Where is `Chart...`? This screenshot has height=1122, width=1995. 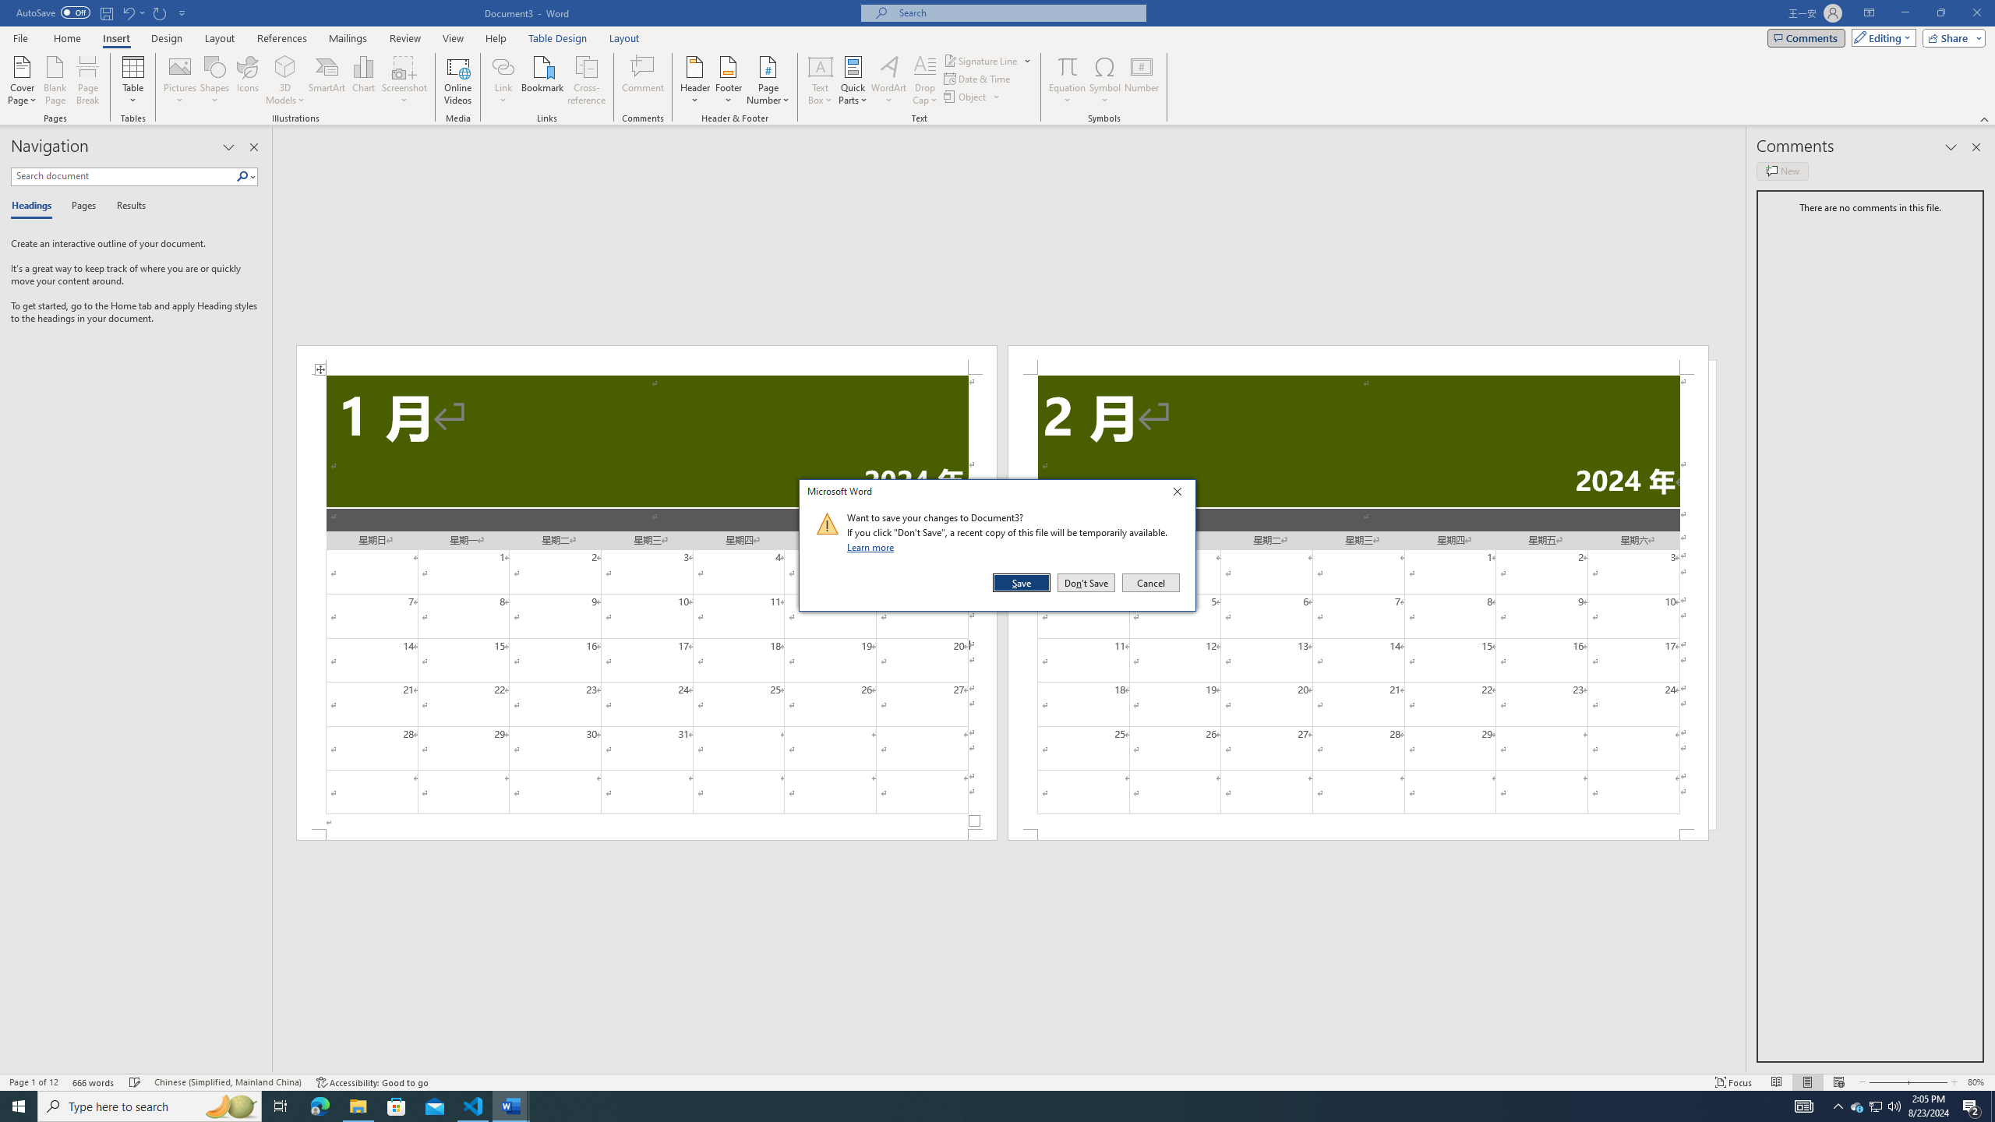 Chart... is located at coordinates (363, 80).